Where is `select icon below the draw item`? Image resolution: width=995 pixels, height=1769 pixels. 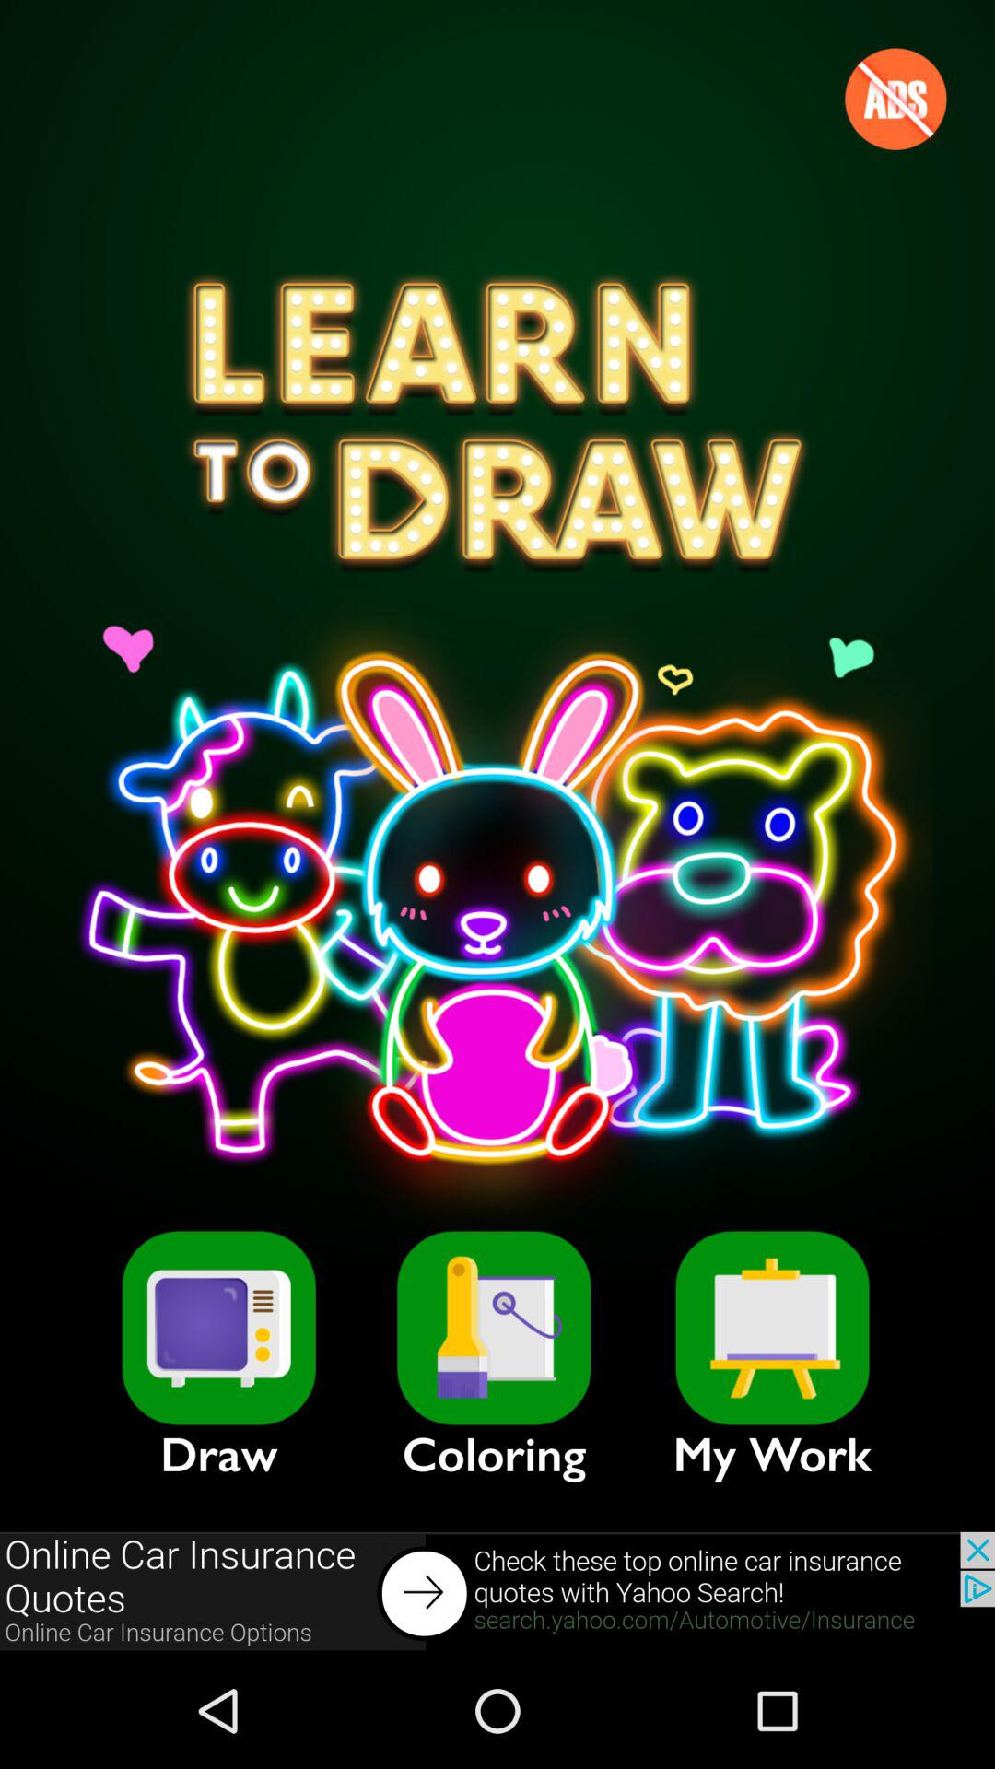
select icon below the draw item is located at coordinates (497, 1592).